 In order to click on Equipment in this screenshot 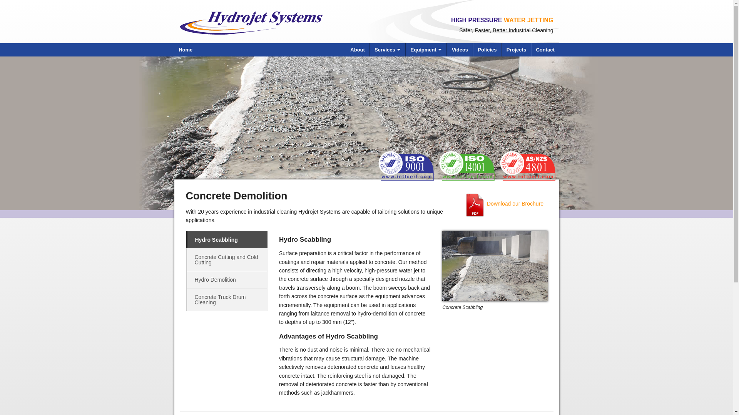, I will do `click(426, 50)`.